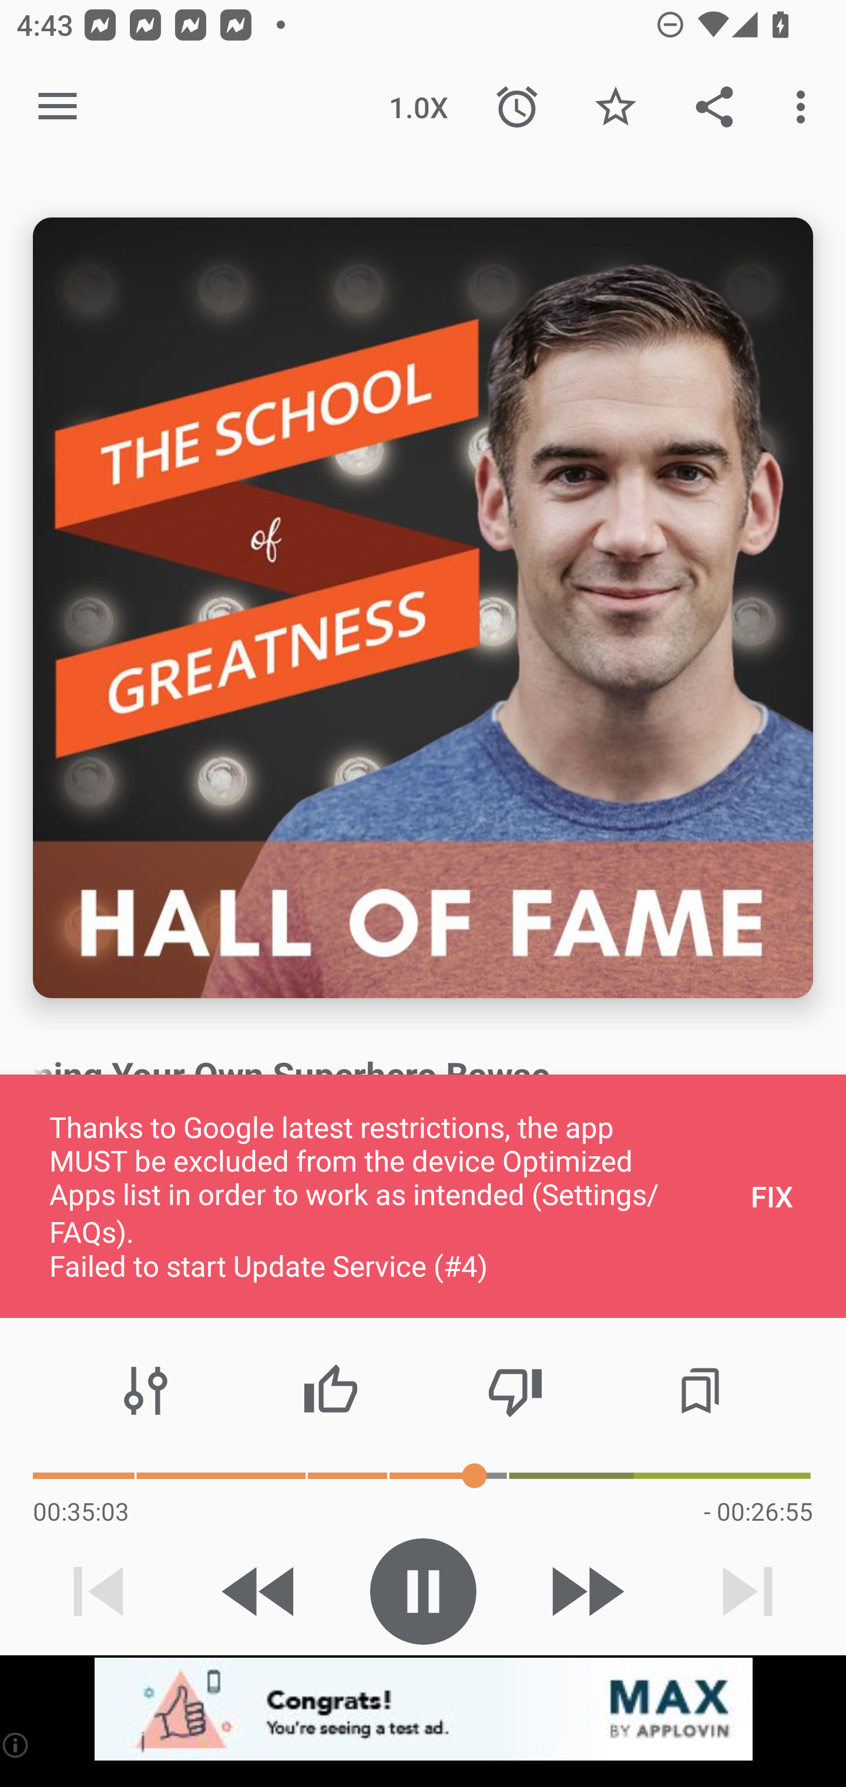 This screenshot has height=1787, width=846. I want to click on Skip 15s backward, so click(260, 1591).